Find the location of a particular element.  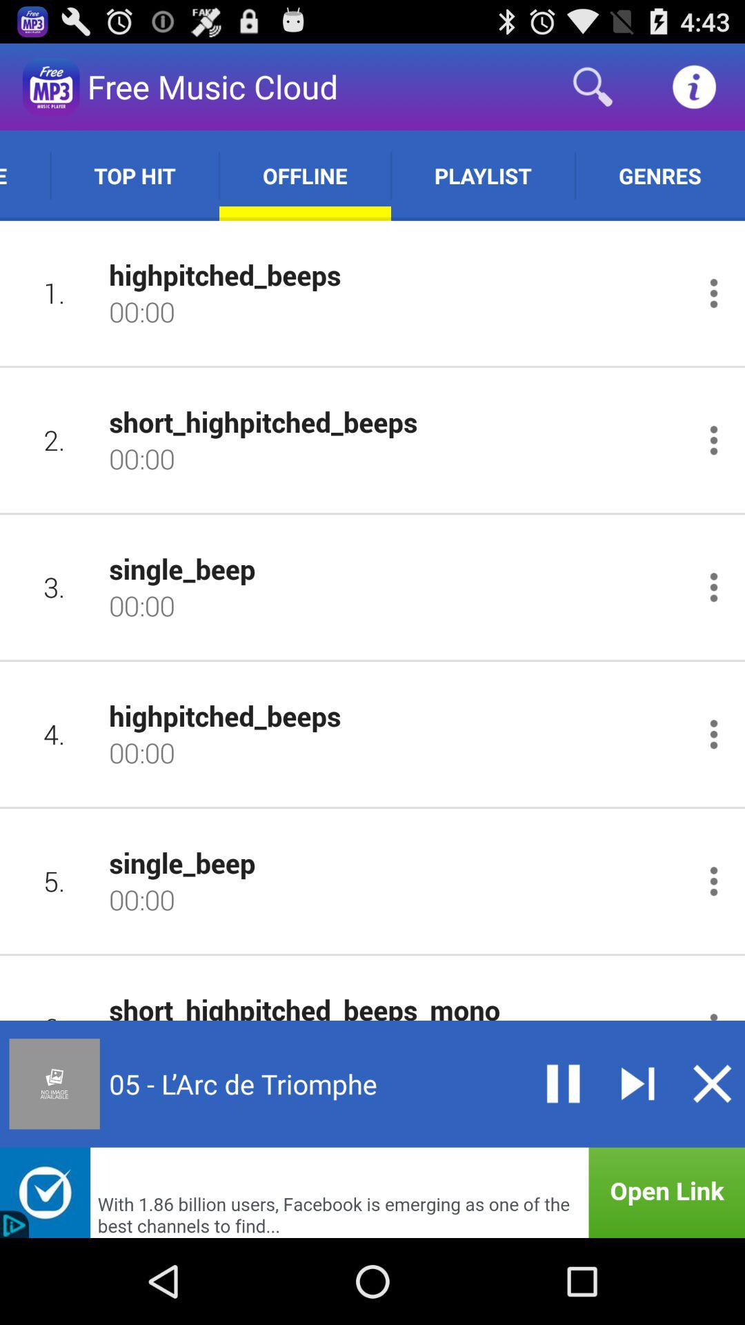

turn on the item next to playlist is located at coordinates (305, 175).